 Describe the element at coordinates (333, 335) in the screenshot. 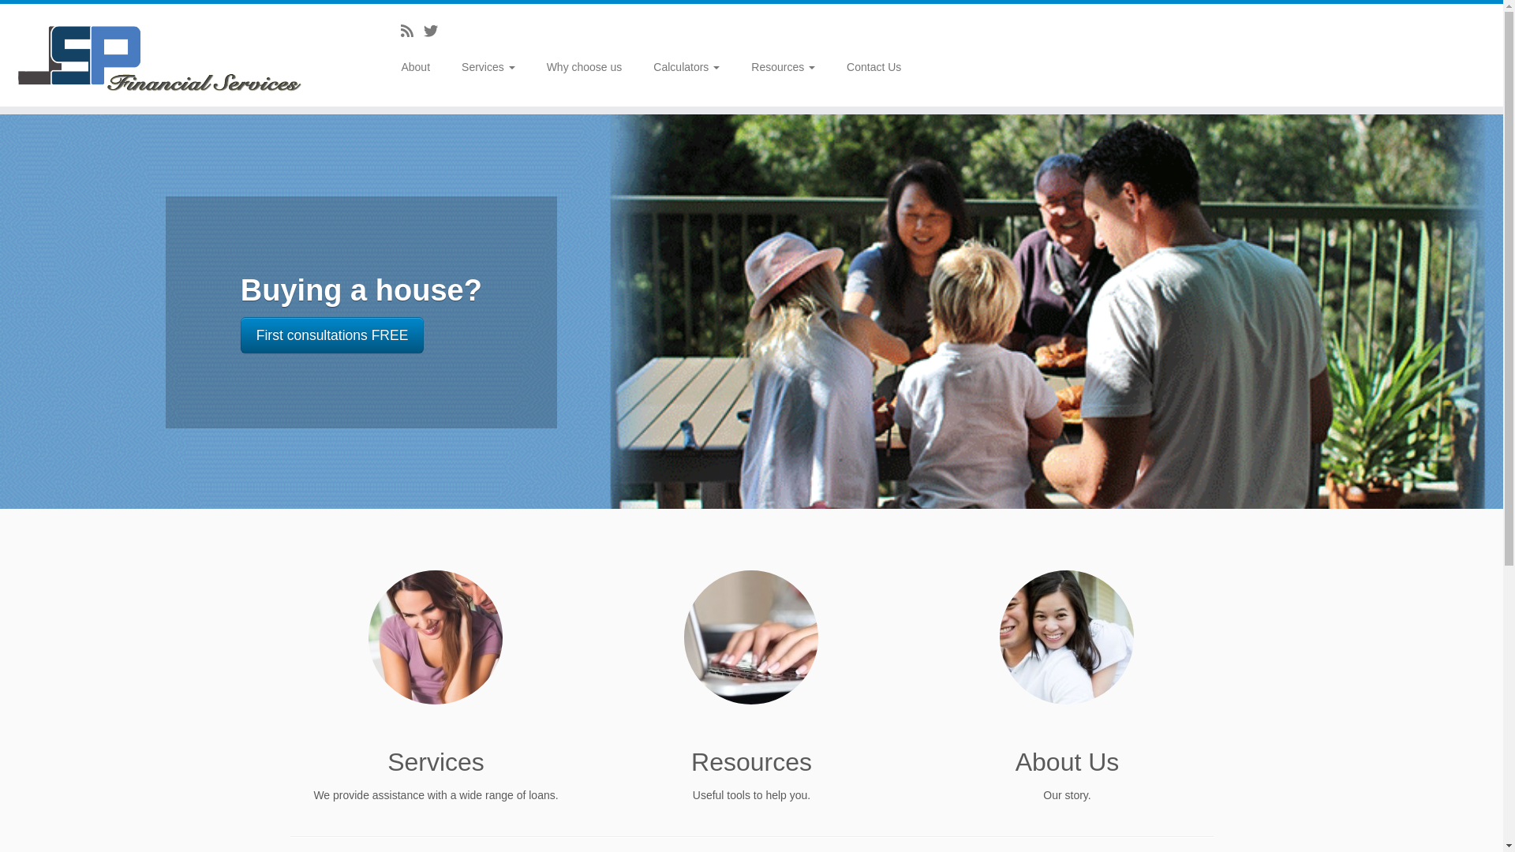

I see `First consultations FREE` at that location.